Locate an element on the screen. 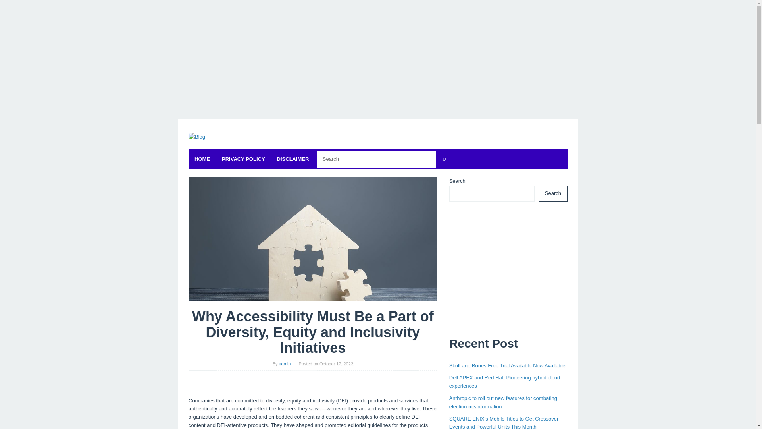 This screenshot has height=429, width=762. admin is located at coordinates (284, 364).